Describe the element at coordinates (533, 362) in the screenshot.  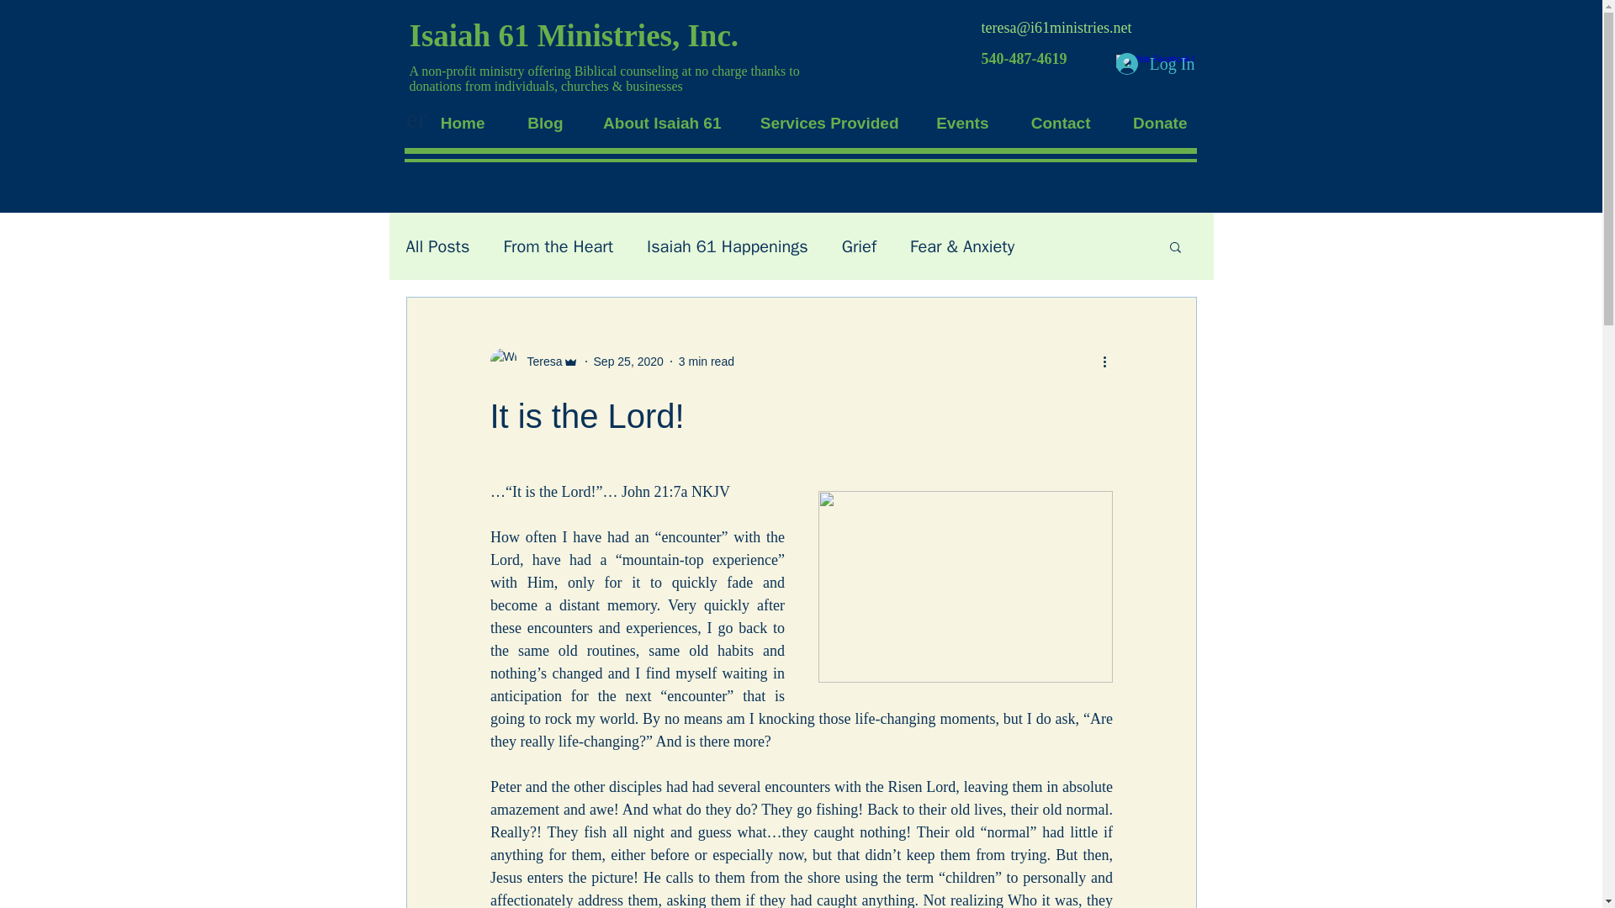
I see `Teresa` at that location.